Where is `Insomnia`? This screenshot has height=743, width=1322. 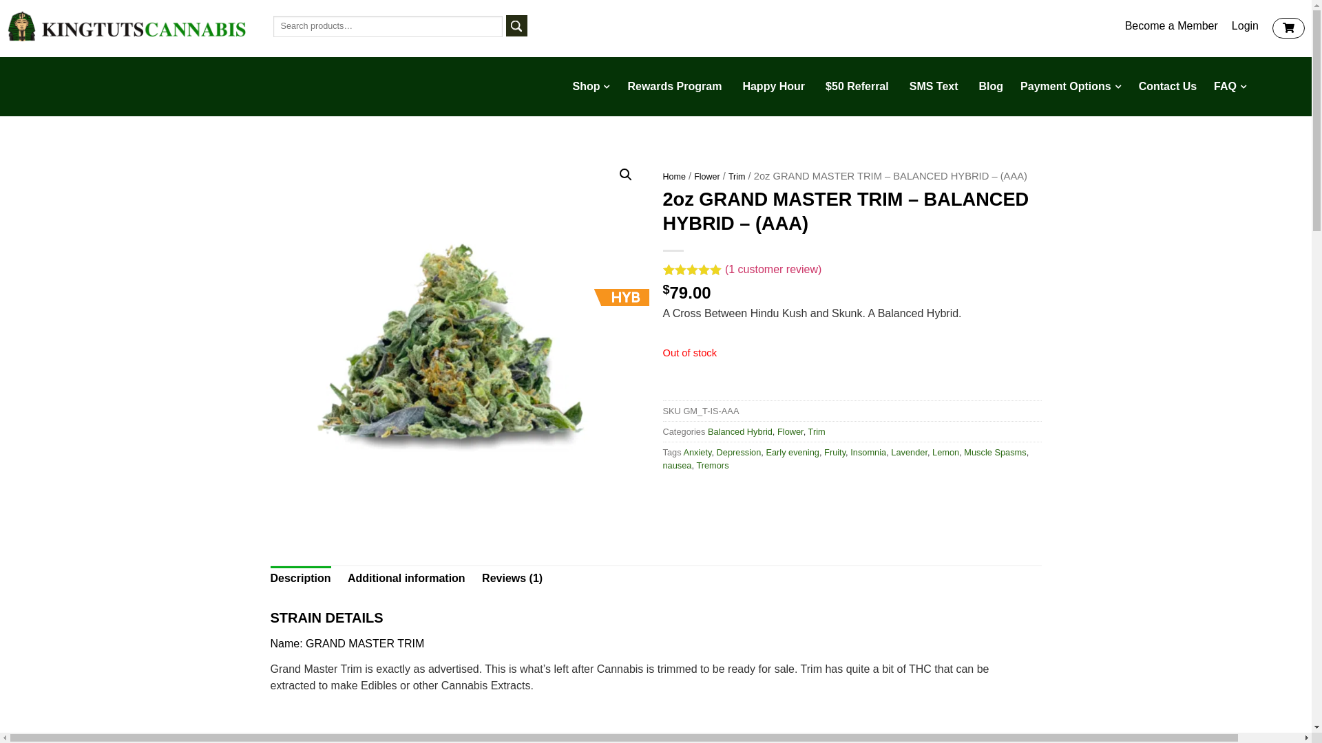 Insomnia is located at coordinates (868, 453).